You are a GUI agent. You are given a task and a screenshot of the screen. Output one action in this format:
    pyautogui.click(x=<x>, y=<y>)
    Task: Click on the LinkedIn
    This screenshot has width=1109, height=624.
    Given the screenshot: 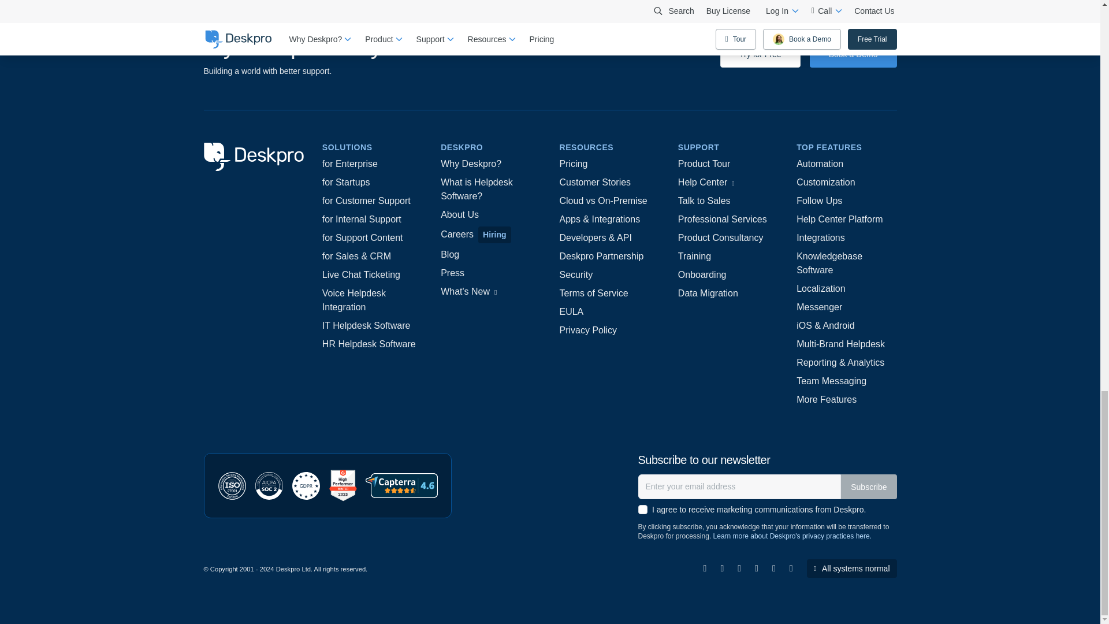 What is the action you would take?
    pyautogui.click(x=705, y=569)
    